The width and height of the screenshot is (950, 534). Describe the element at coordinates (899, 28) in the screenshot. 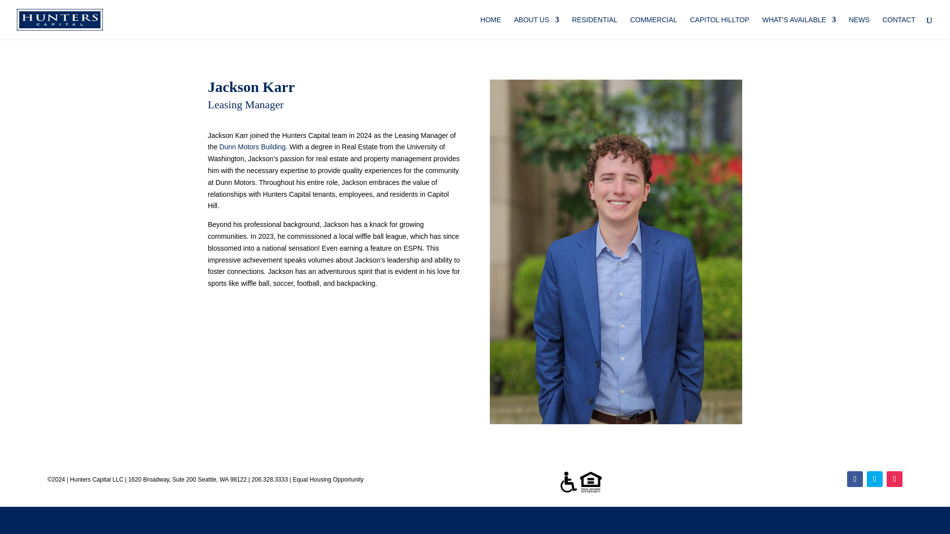

I see `CONTACT` at that location.